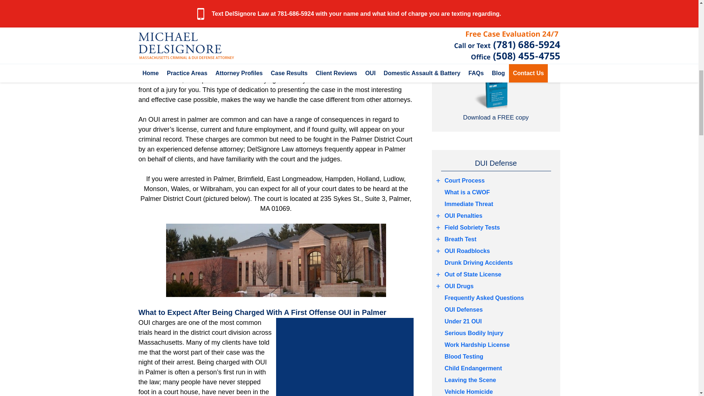  I want to click on See More, so click(439, 286).